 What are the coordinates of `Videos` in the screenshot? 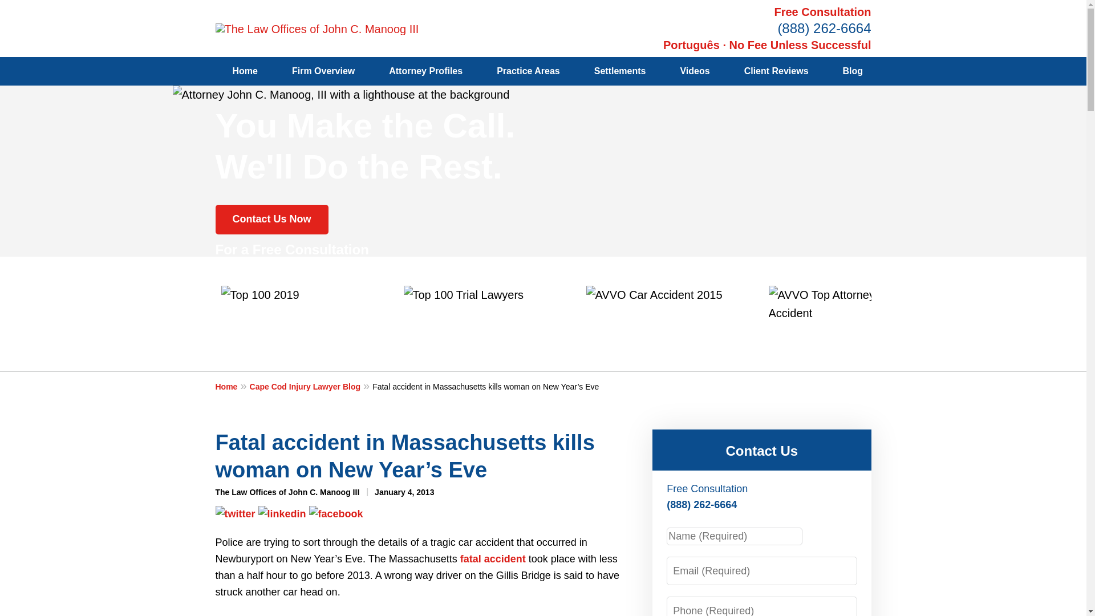 It's located at (695, 71).